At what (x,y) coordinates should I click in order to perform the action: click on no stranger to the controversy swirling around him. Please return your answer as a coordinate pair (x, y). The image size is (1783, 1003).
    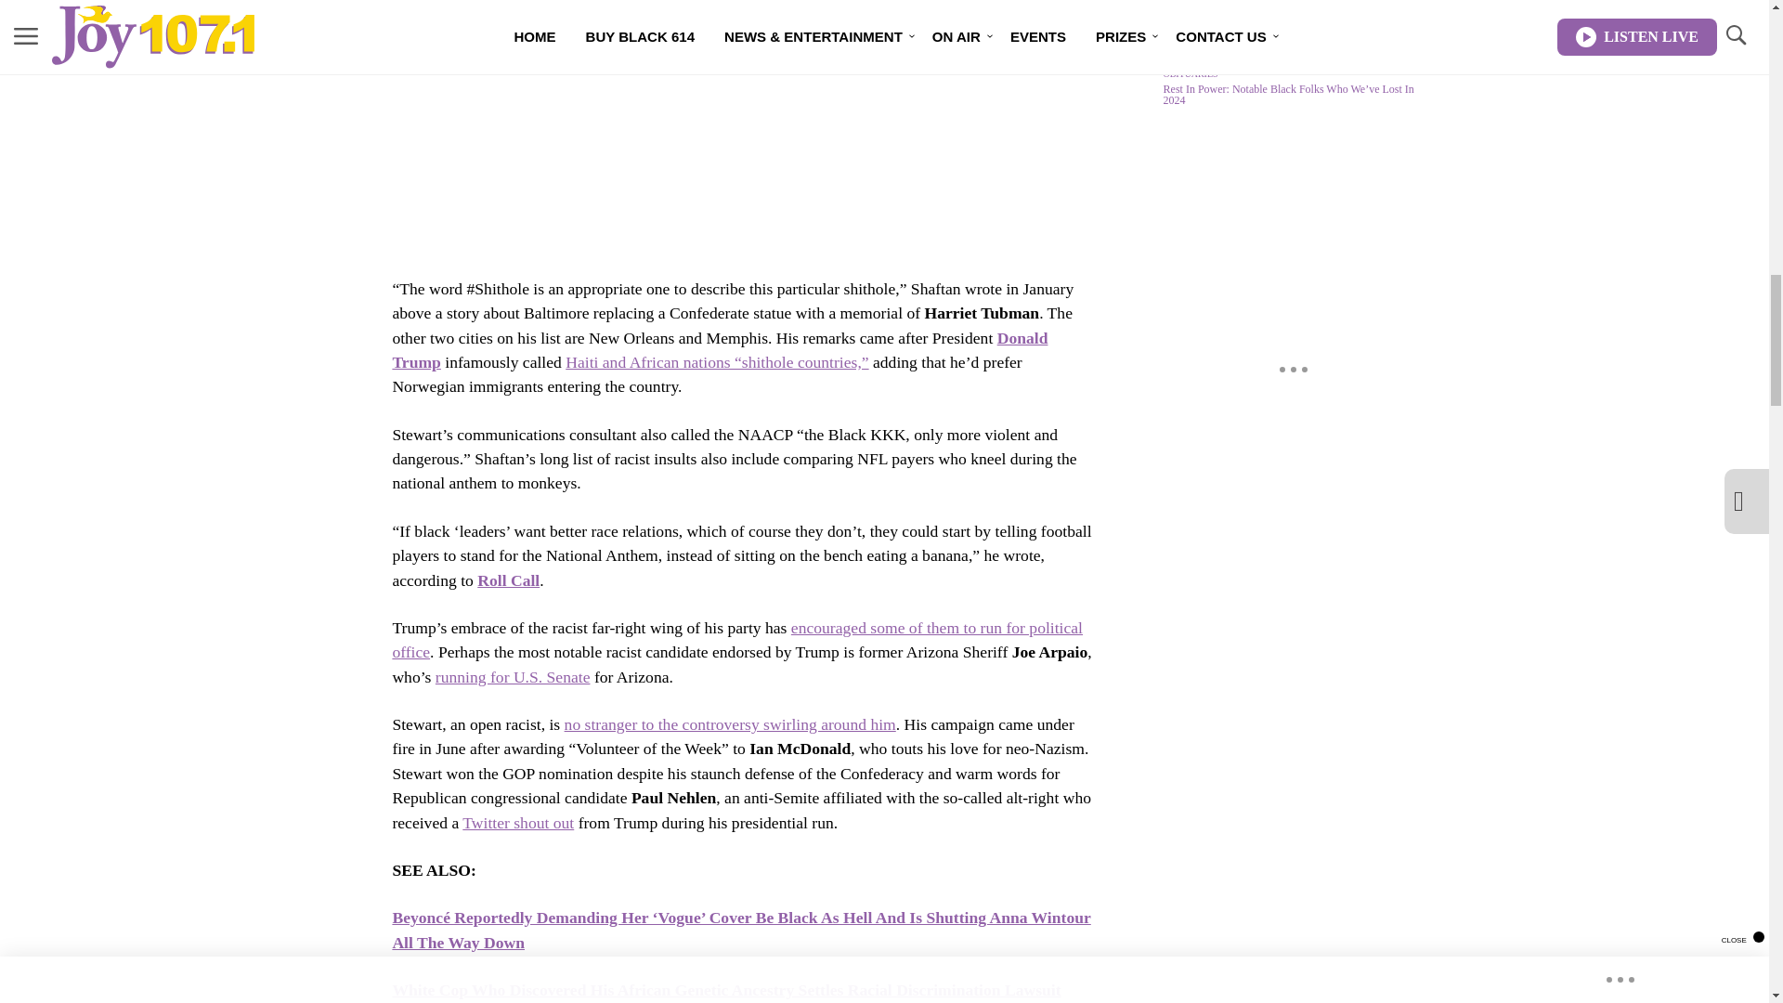
    Looking at the image, I should click on (730, 724).